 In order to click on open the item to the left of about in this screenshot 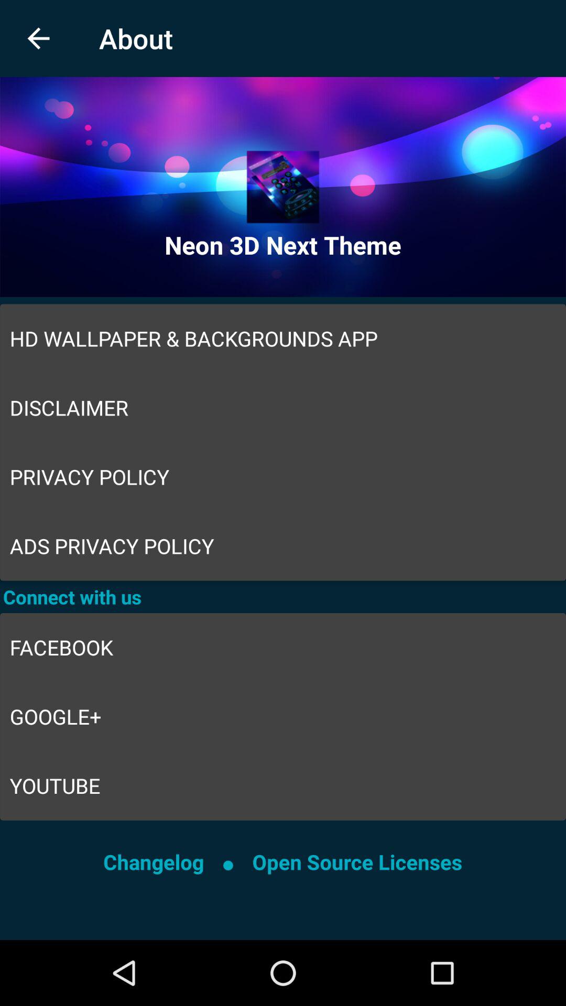, I will do `click(38, 39)`.